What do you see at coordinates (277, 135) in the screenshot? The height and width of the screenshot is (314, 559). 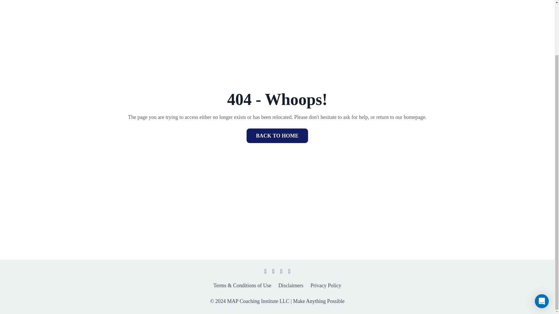 I see `BACK TO HOME` at bounding box center [277, 135].